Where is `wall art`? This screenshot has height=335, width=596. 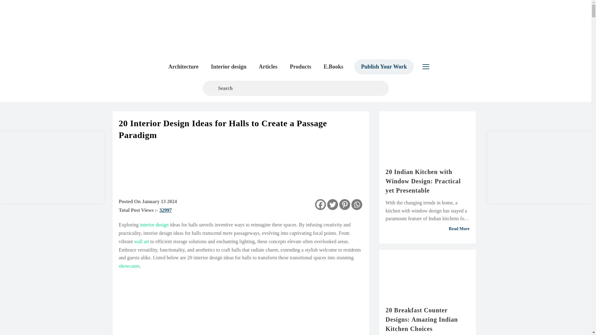 wall art is located at coordinates (142, 241).